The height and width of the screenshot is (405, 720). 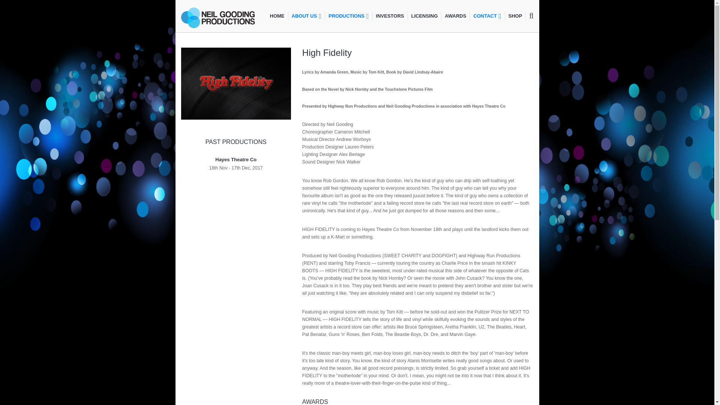 I want to click on ABOUT US, so click(x=306, y=16).